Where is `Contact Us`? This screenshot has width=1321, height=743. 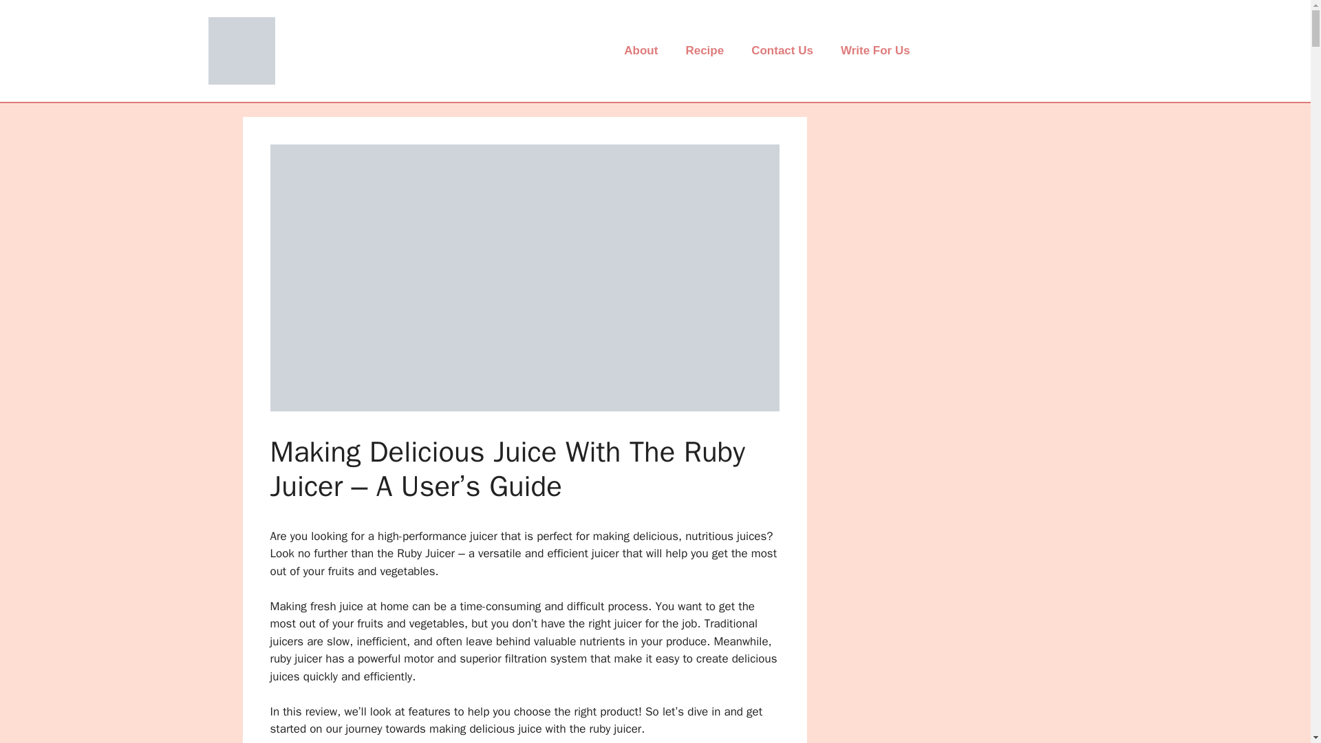
Contact Us is located at coordinates (782, 51).